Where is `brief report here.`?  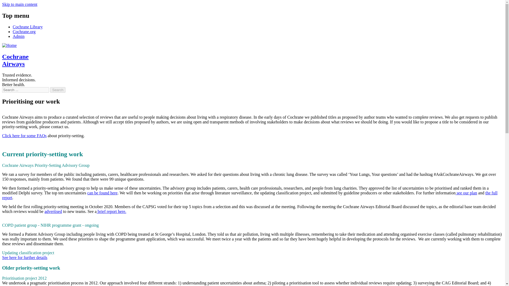
brief report here. is located at coordinates (111, 211).